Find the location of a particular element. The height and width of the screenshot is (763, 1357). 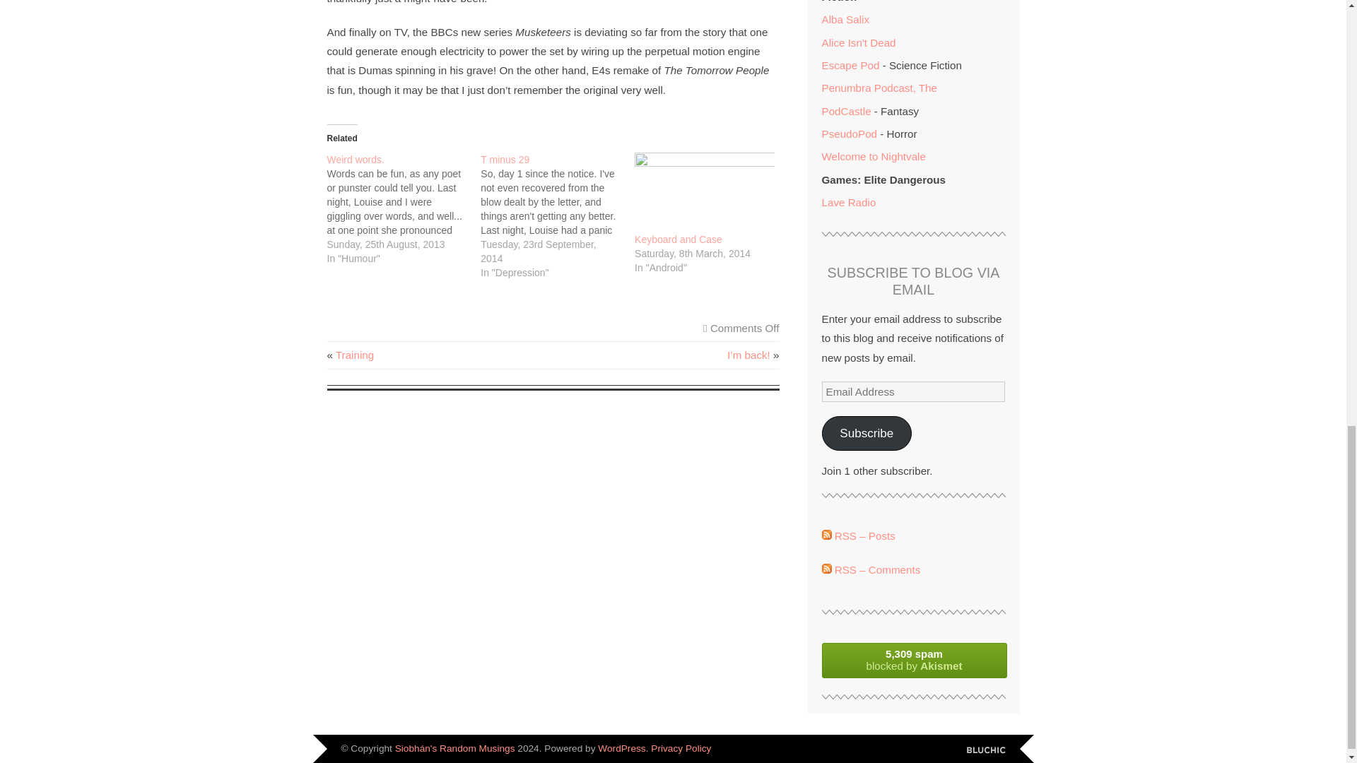

Weird words. is located at coordinates (403, 209).